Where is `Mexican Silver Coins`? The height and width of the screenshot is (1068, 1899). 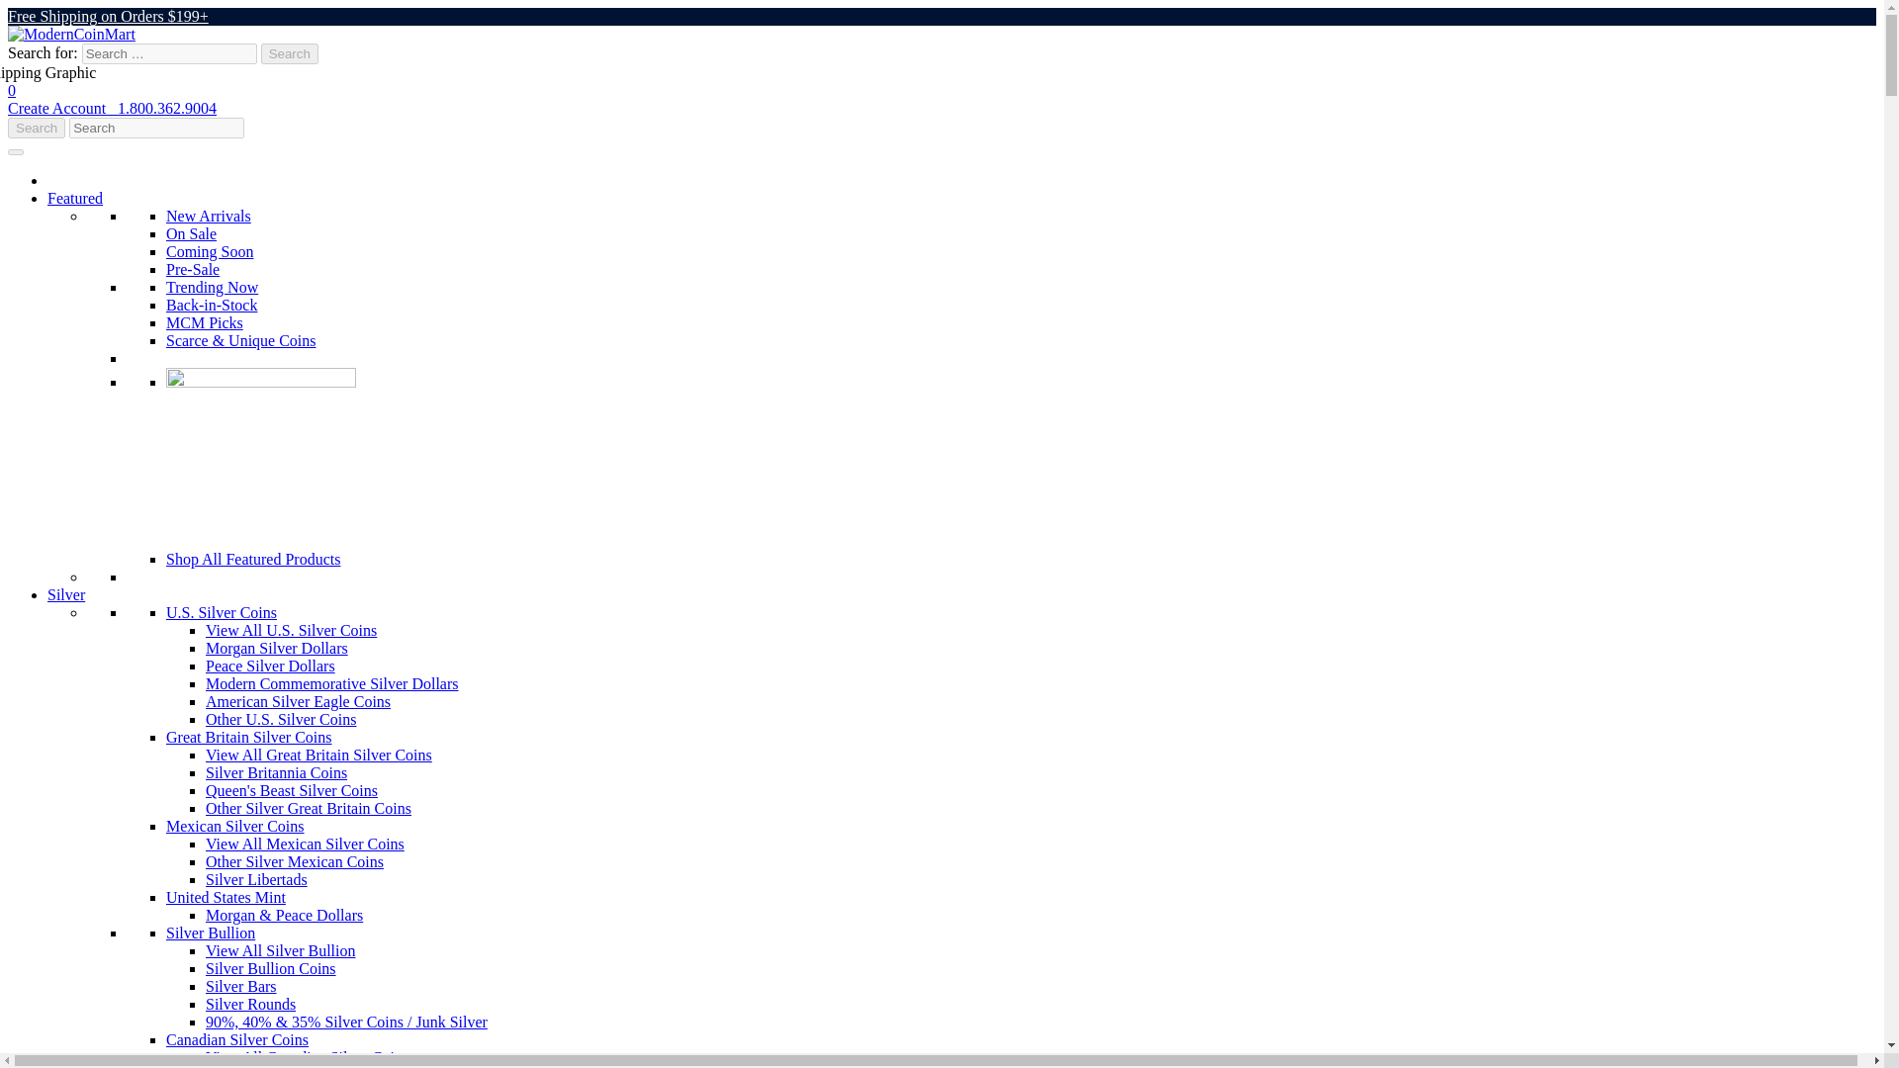
Mexican Silver Coins is located at coordinates (235, 826).